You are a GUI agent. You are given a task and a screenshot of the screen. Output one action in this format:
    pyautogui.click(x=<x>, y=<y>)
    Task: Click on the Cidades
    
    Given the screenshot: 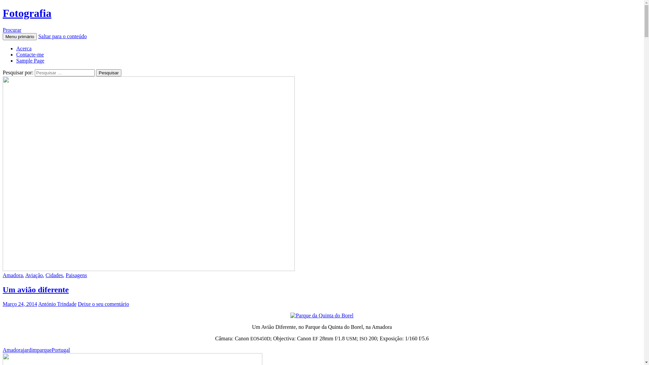 What is the action you would take?
    pyautogui.click(x=54, y=275)
    